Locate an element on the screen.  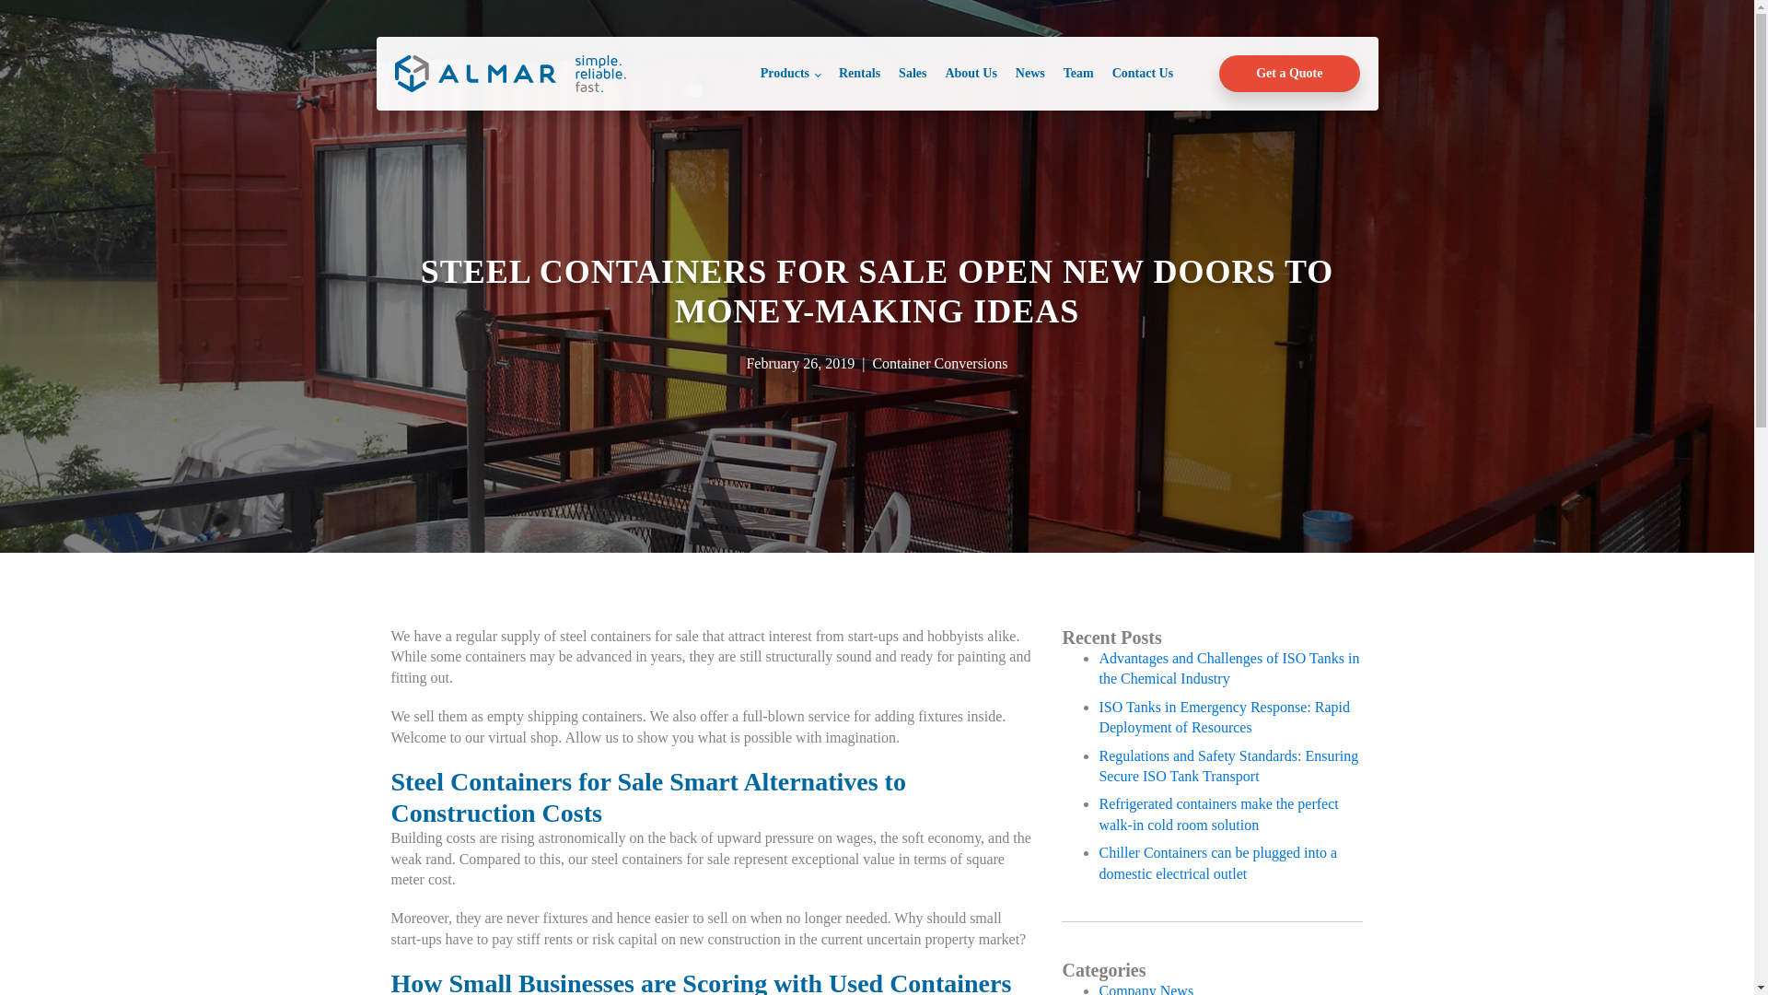
Company News is located at coordinates (1146, 989).